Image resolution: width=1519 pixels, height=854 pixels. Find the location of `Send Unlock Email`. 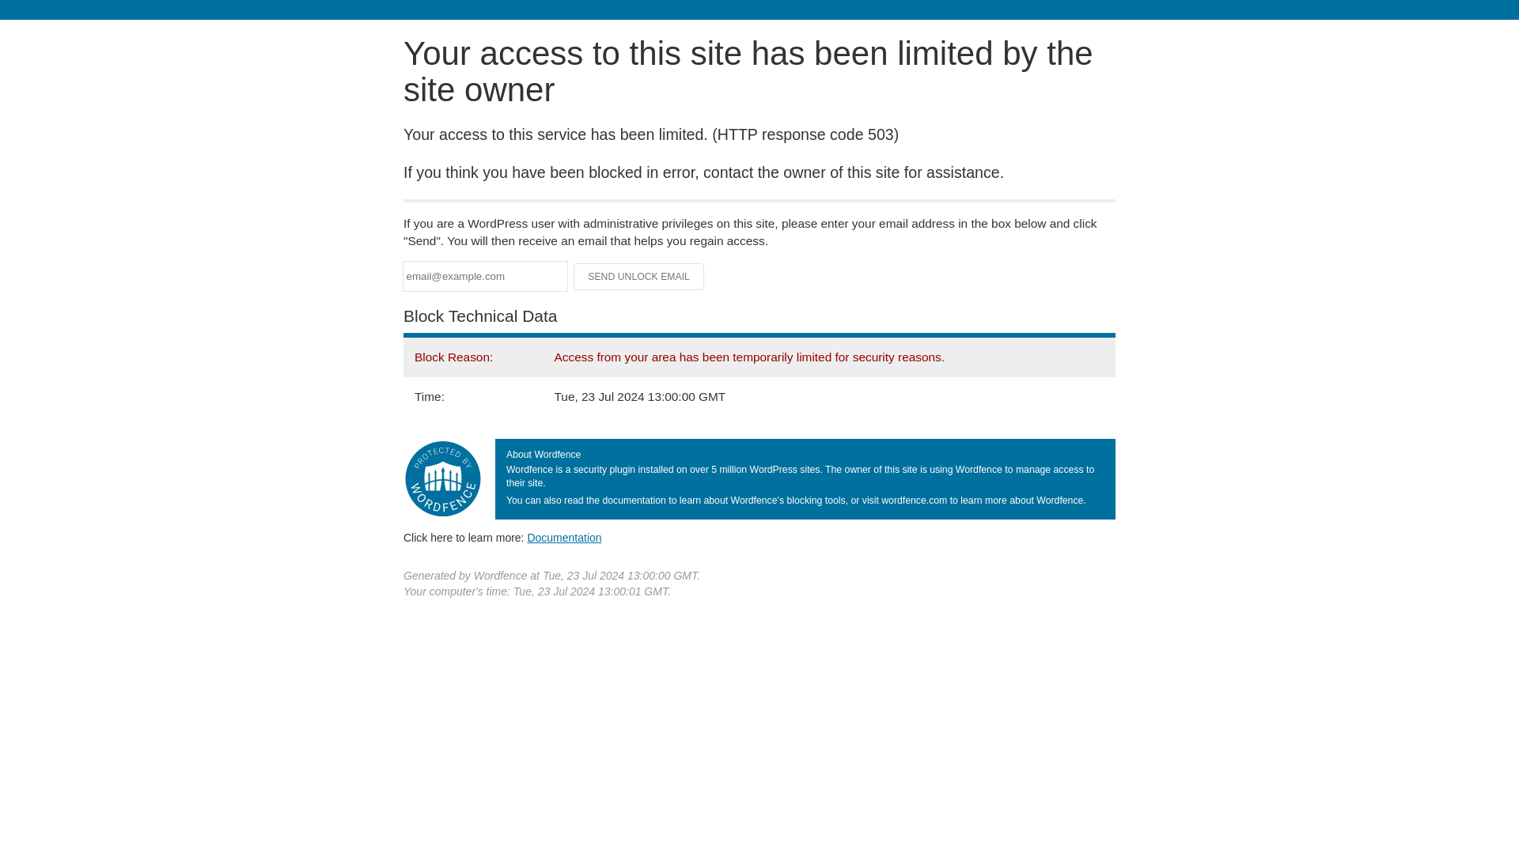

Send Unlock Email is located at coordinates (639, 277).